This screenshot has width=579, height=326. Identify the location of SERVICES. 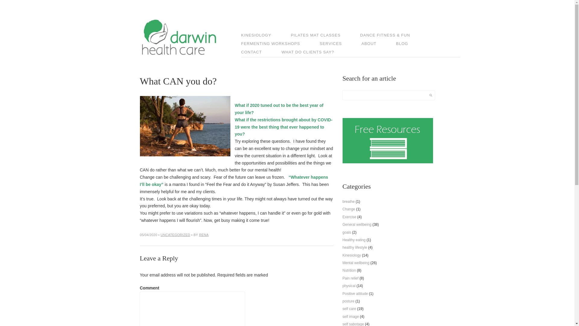
(340, 44).